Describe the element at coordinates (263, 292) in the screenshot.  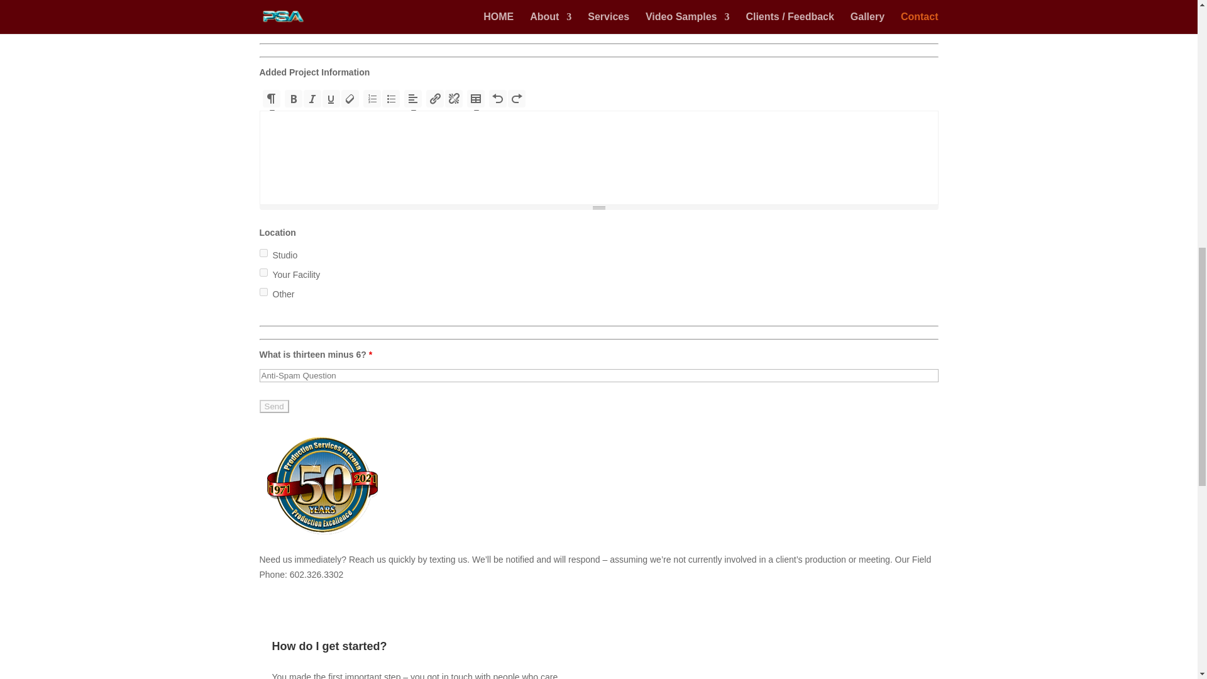
I see `other` at that location.